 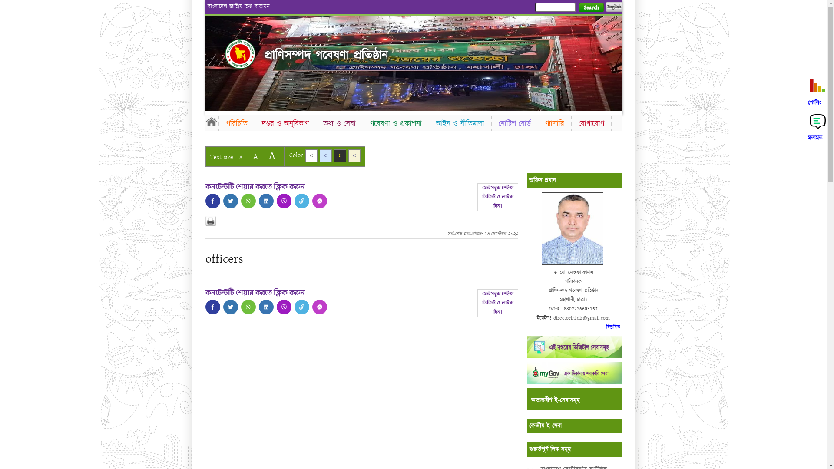 What do you see at coordinates (311, 155) in the screenshot?
I see `C` at bounding box center [311, 155].